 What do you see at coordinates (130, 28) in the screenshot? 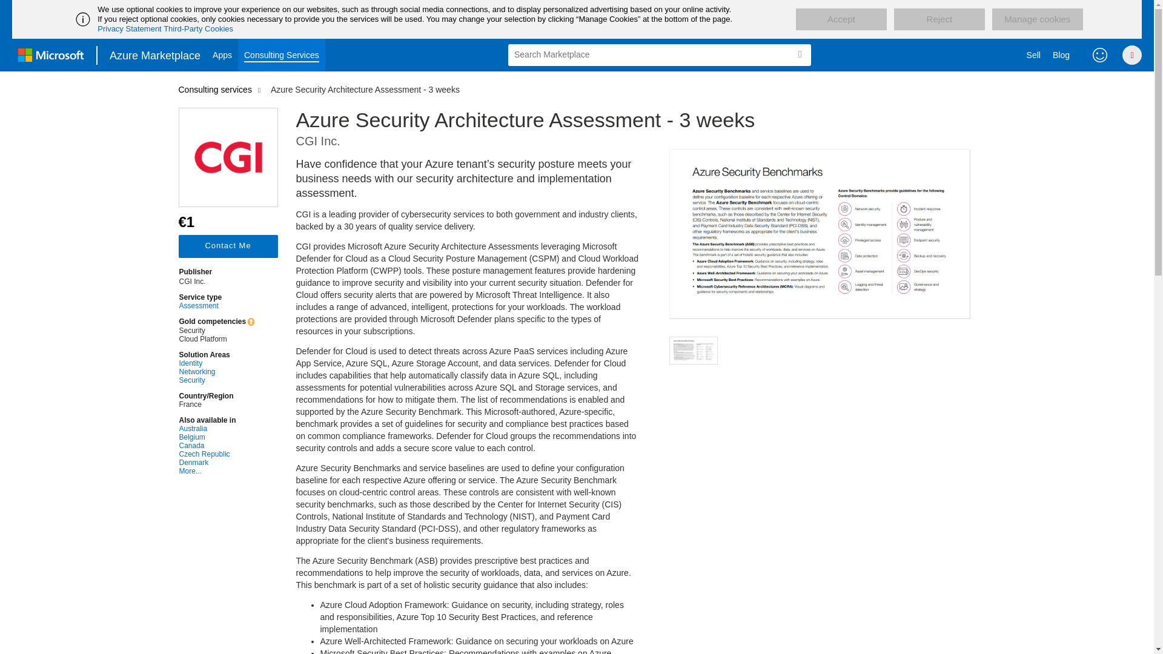
I see `Privacy Statement` at bounding box center [130, 28].